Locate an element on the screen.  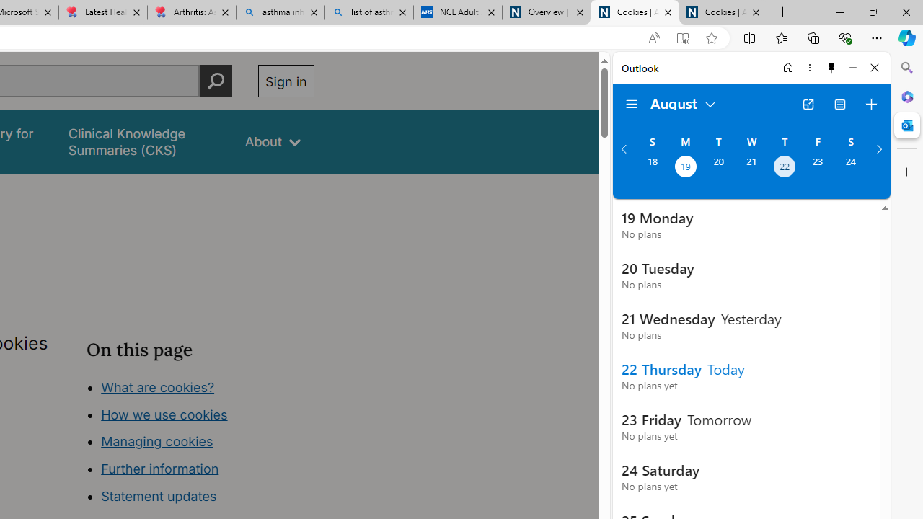
What are cookies? is located at coordinates (157, 386).